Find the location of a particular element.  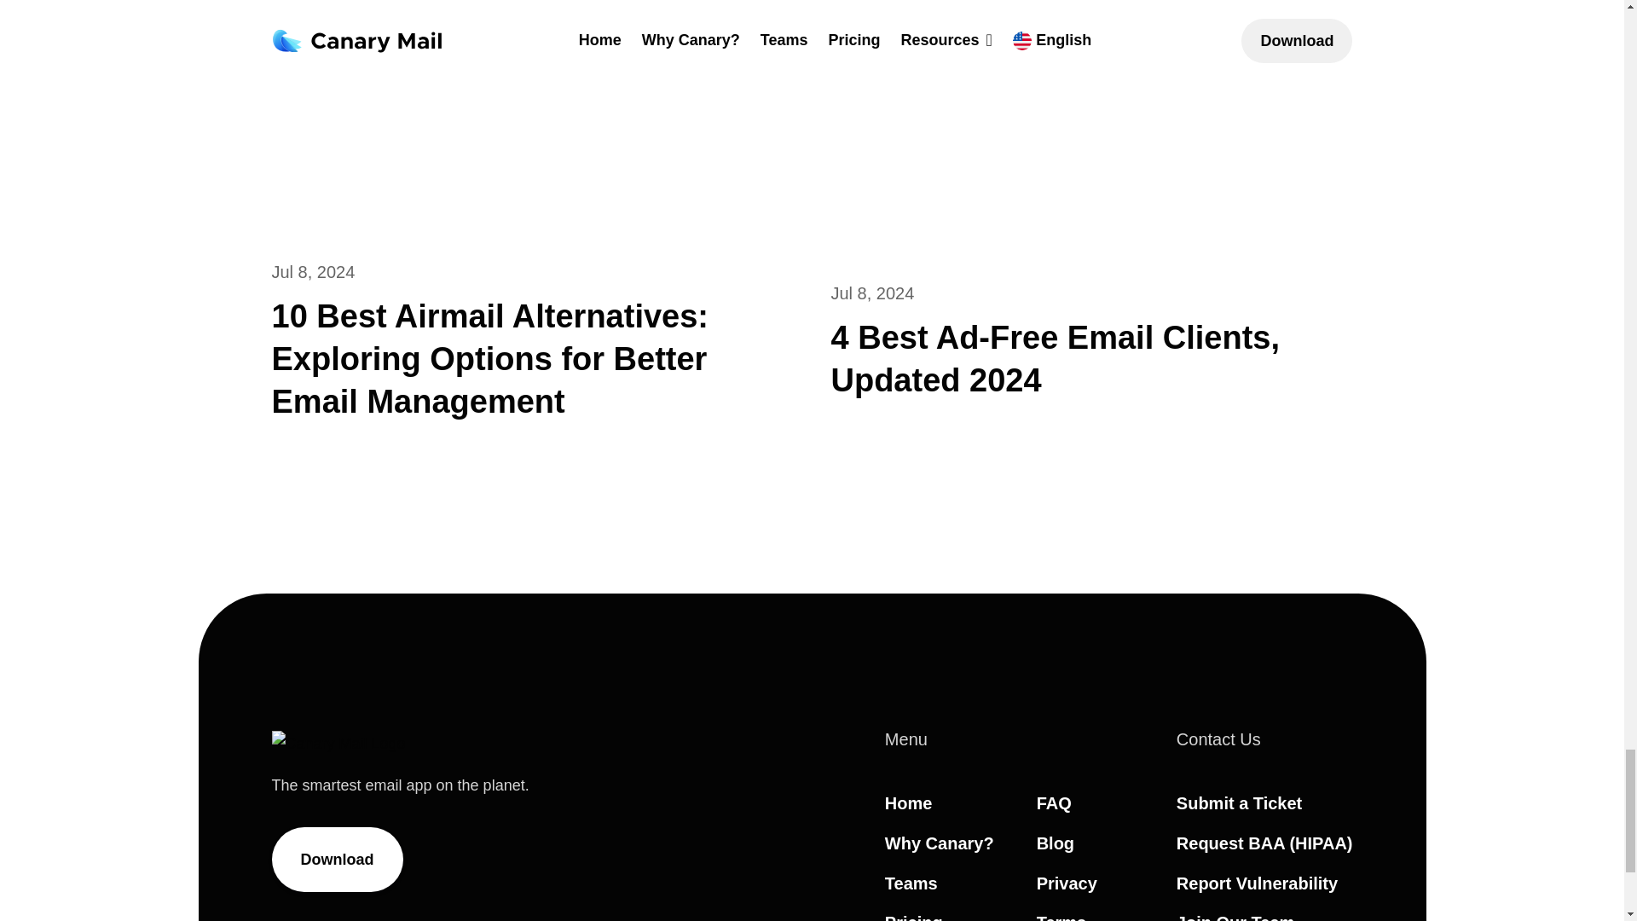

Submit a Ticket is located at coordinates (1239, 802).